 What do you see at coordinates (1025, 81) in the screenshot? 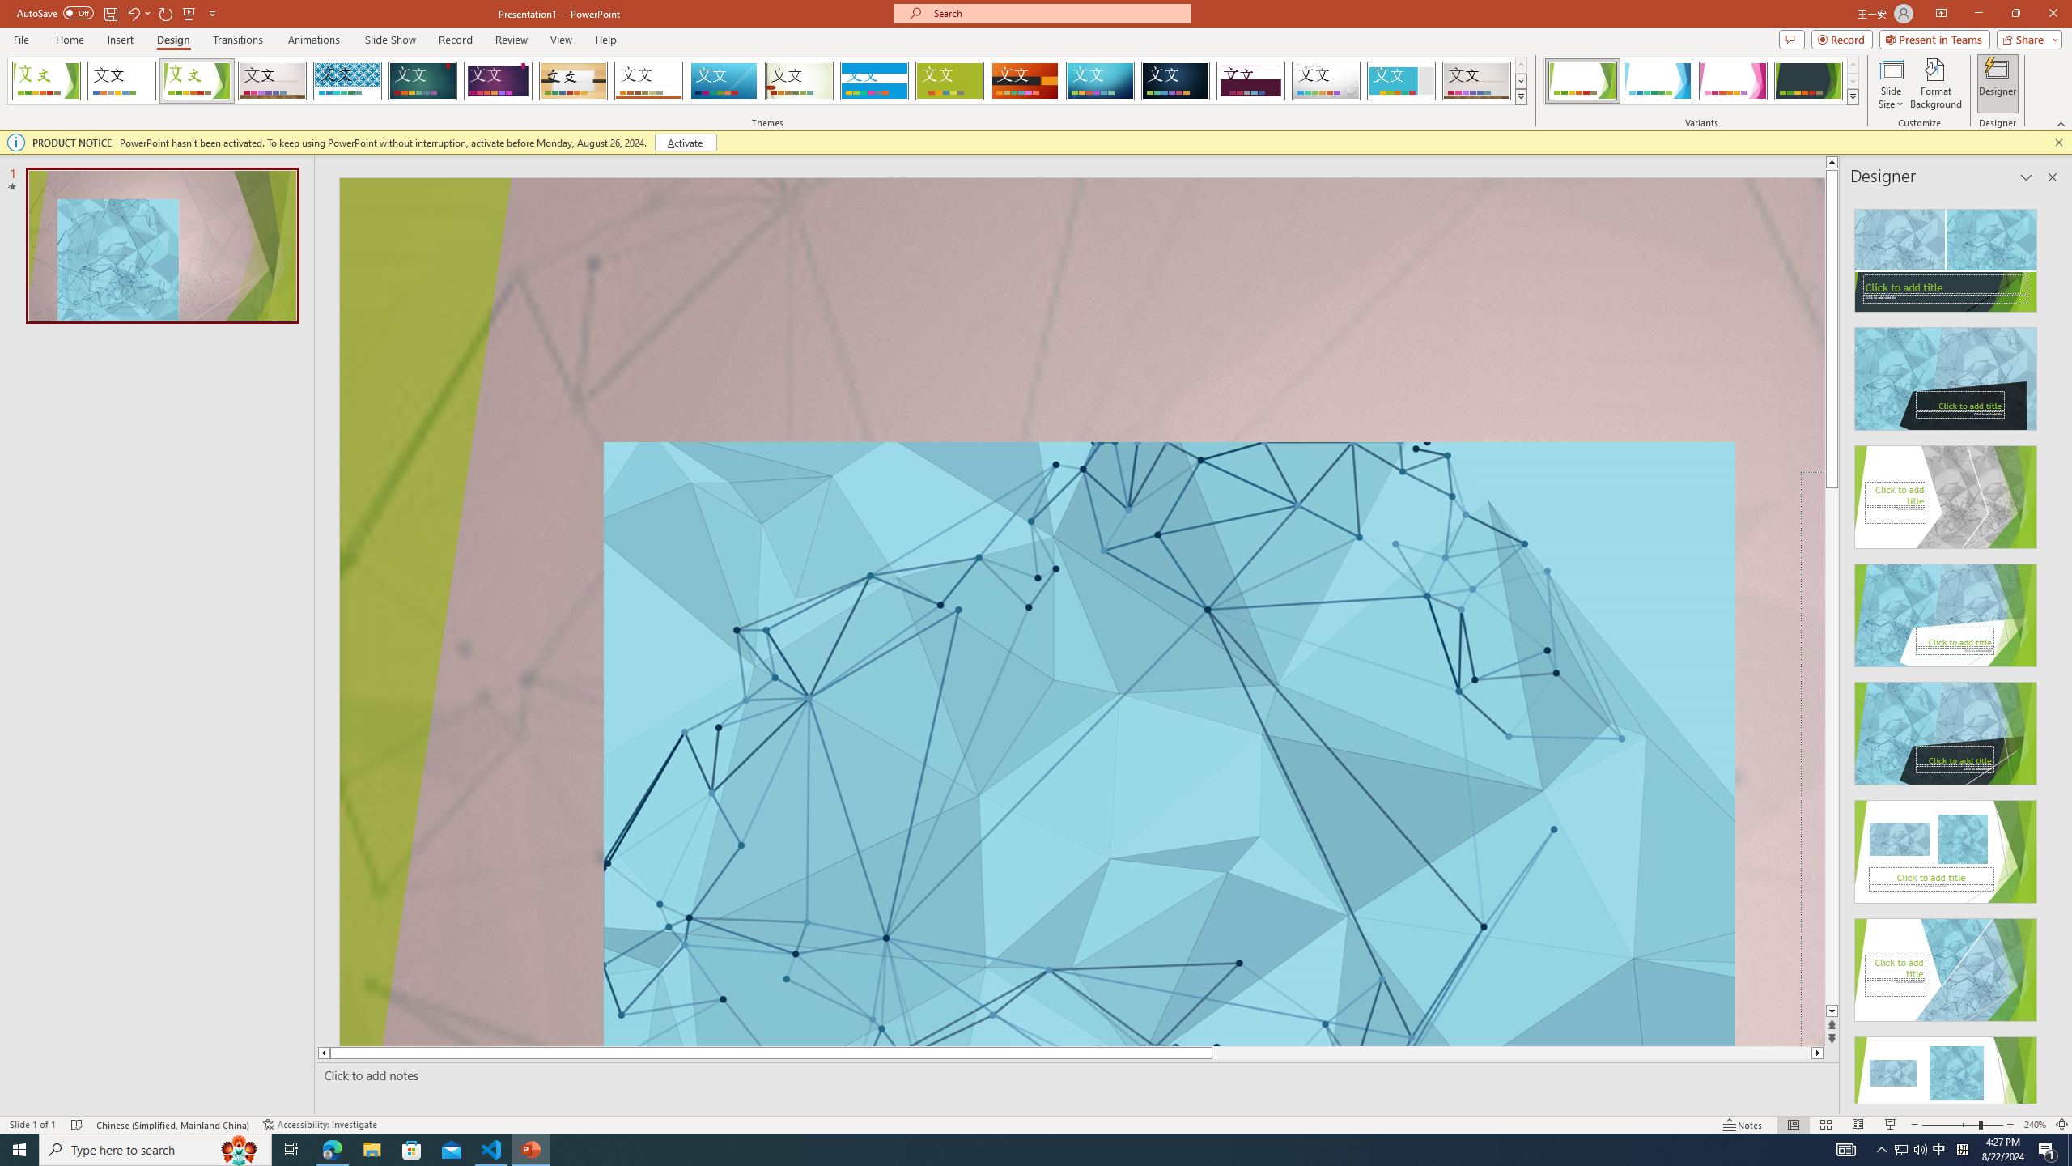
I see `Berlin` at bounding box center [1025, 81].